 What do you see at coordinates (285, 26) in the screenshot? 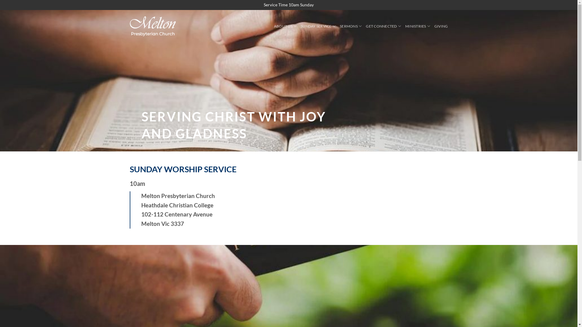
I see `ABOUT US` at bounding box center [285, 26].